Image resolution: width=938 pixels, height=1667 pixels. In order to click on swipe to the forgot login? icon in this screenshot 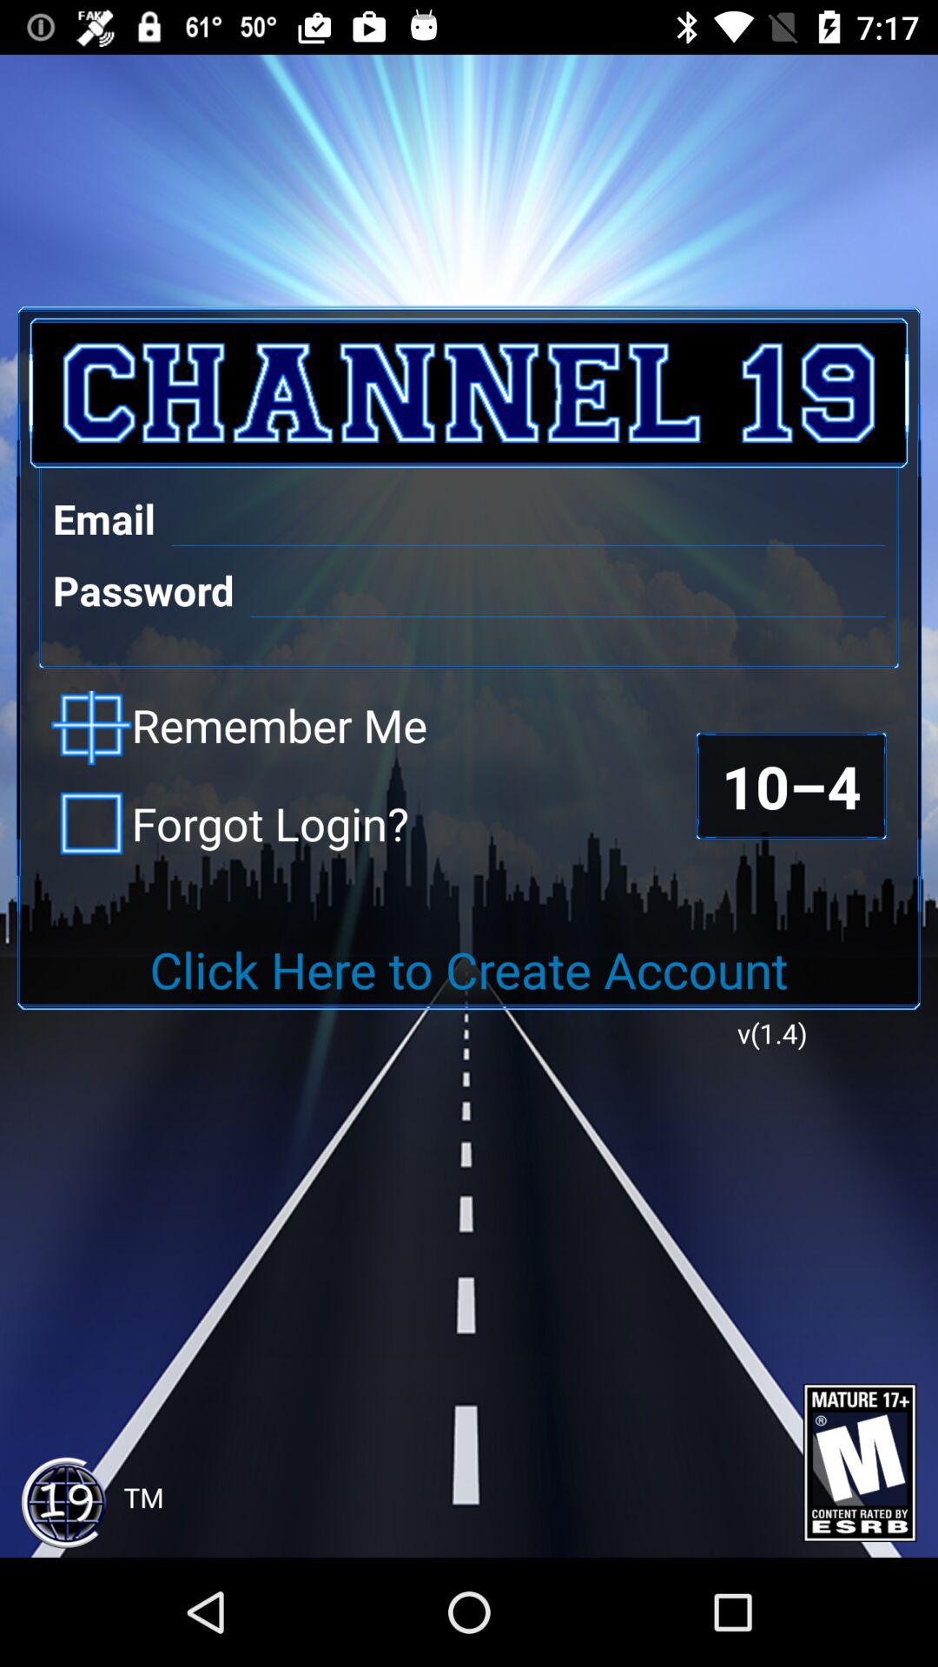, I will do `click(230, 823)`.